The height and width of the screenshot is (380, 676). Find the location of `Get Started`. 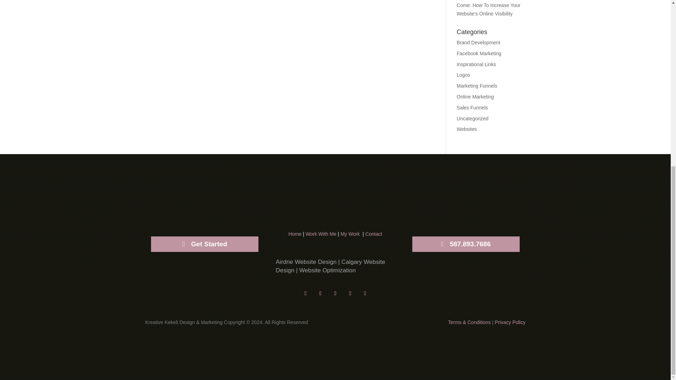

Get Started is located at coordinates (204, 244).